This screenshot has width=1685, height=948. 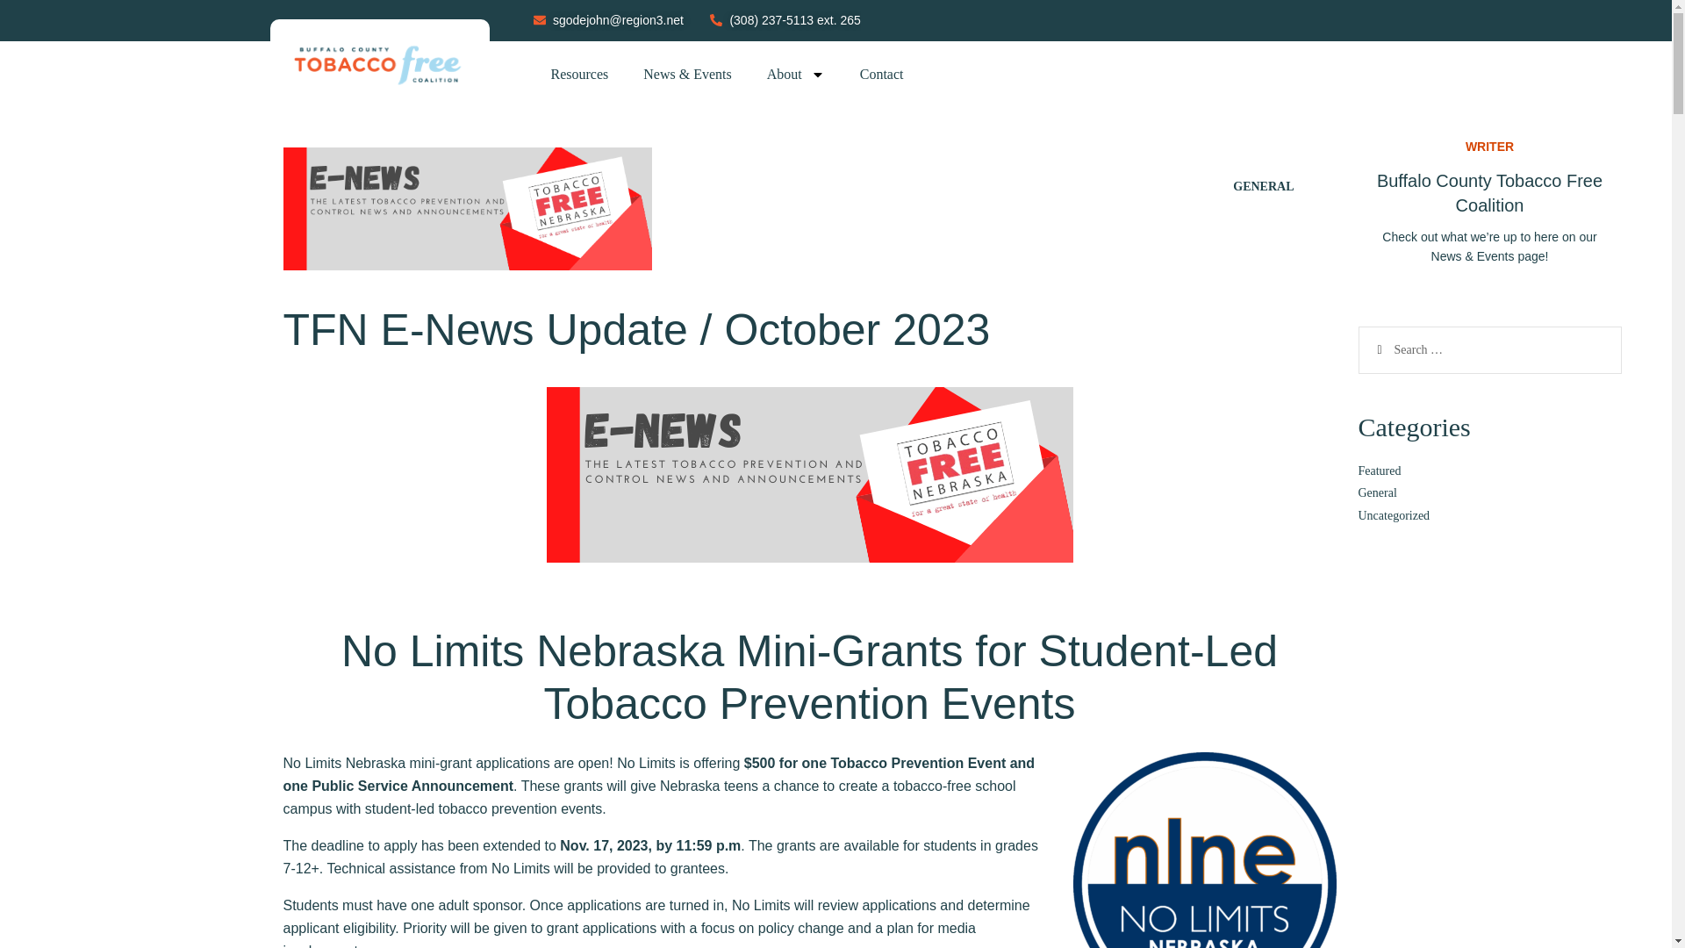 I want to click on Contact, so click(x=882, y=74).